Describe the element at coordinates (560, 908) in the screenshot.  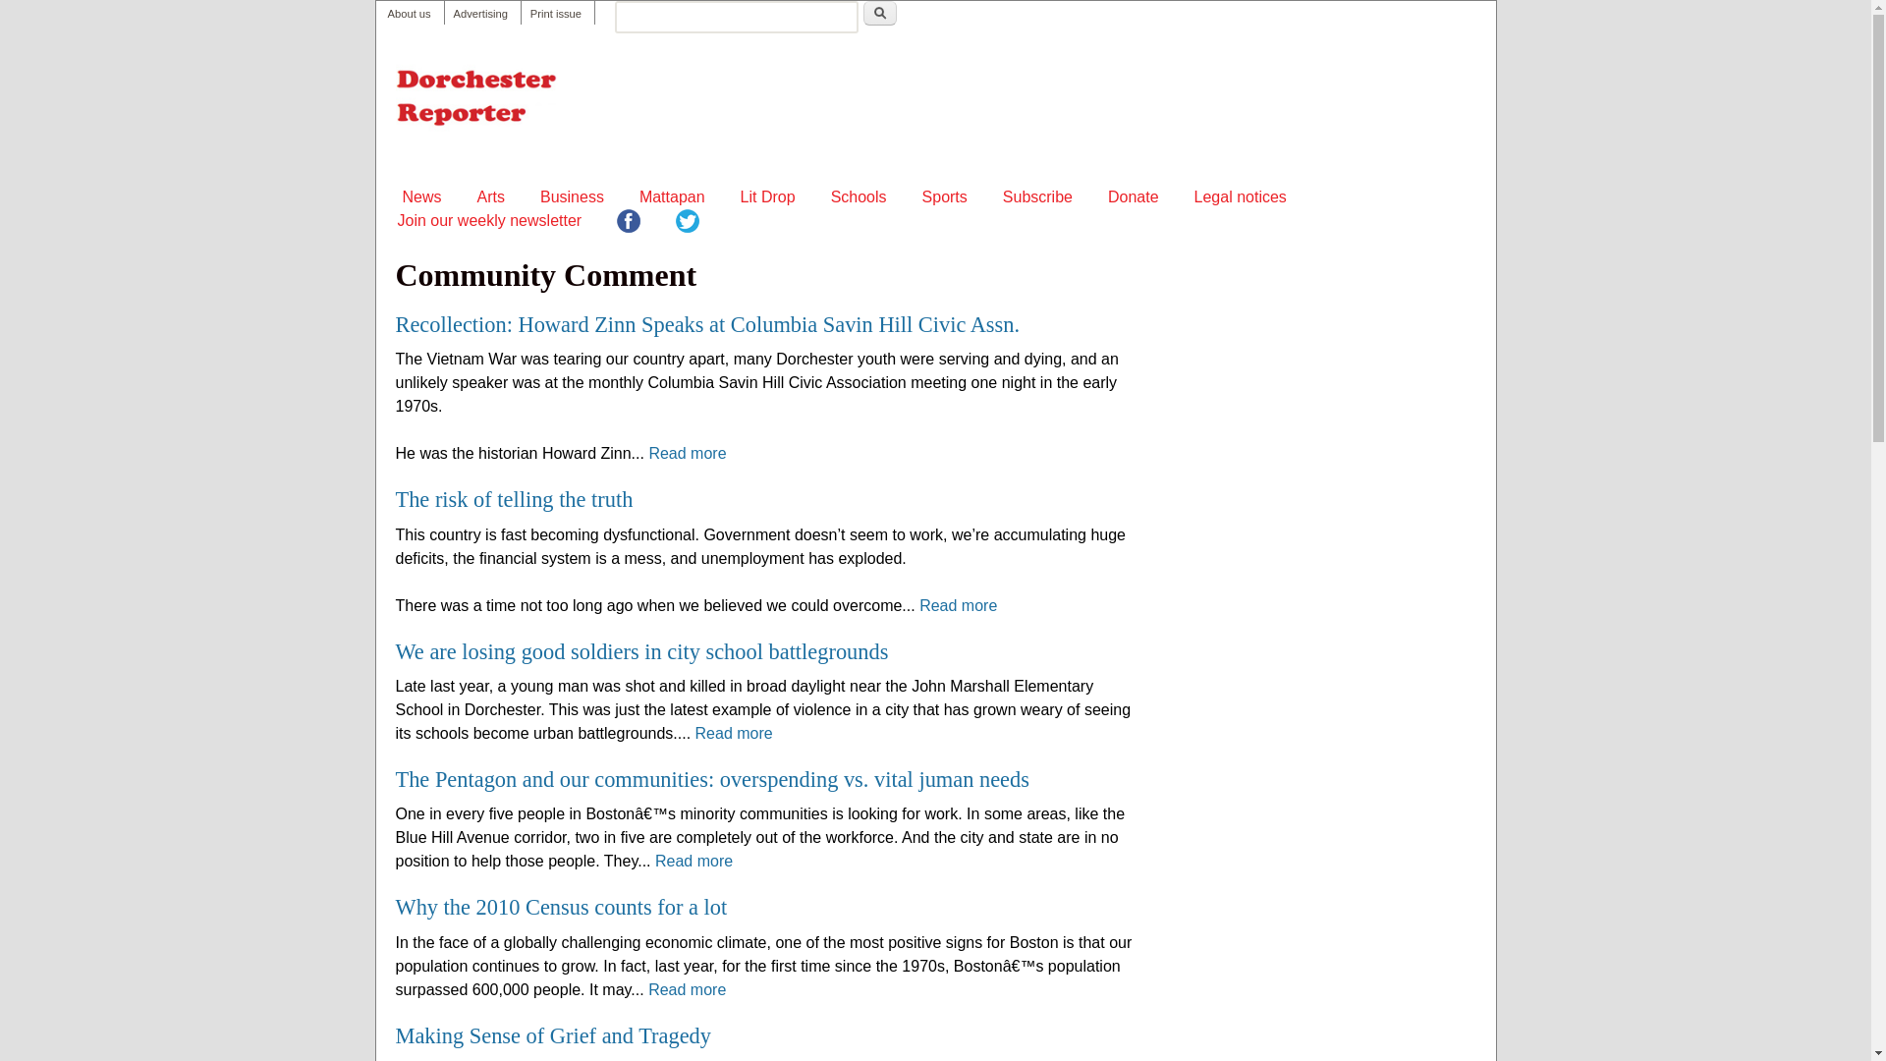
I see `Why the 2010 Census counts for a lot` at that location.